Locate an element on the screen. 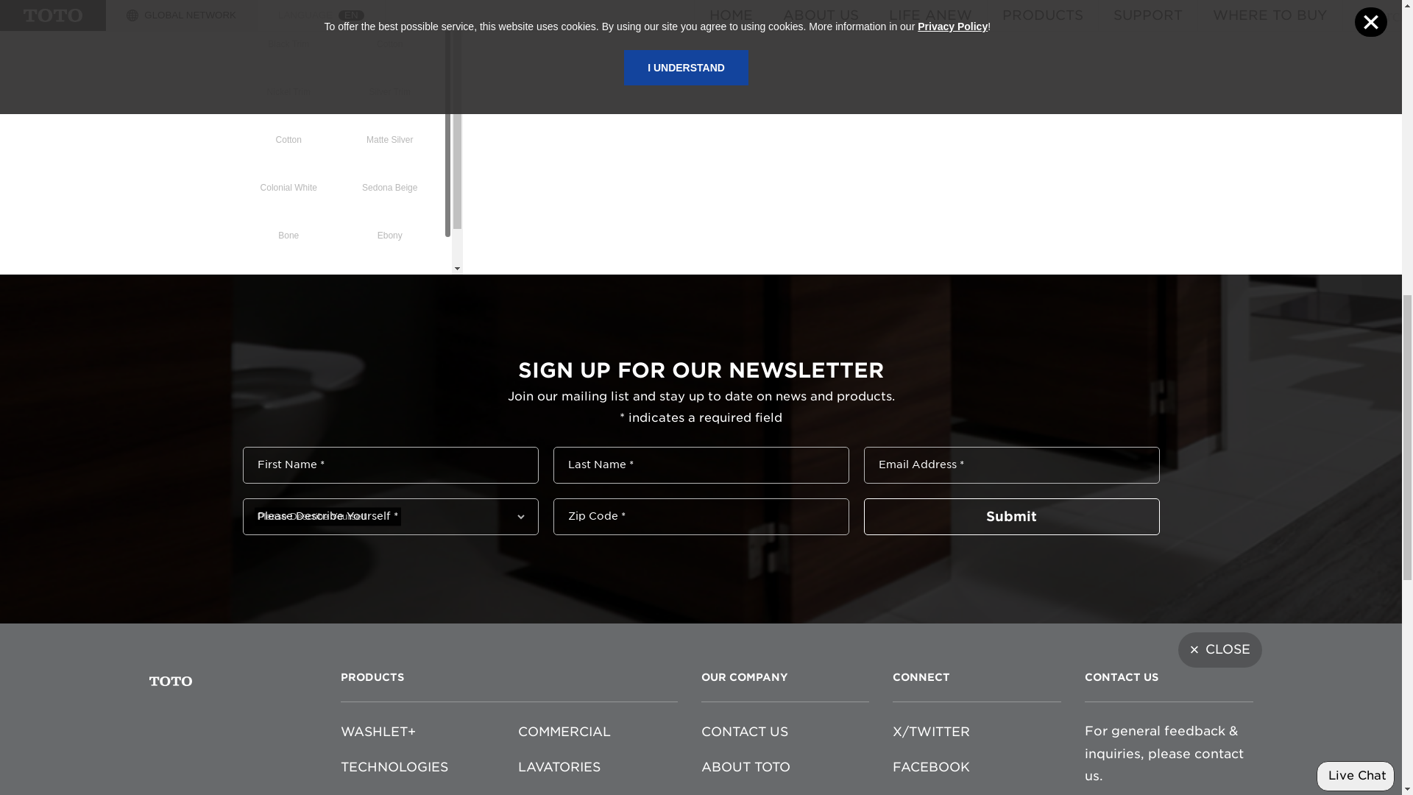 This screenshot has height=795, width=1413. Sedona Beige is located at coordinates (389, 174).